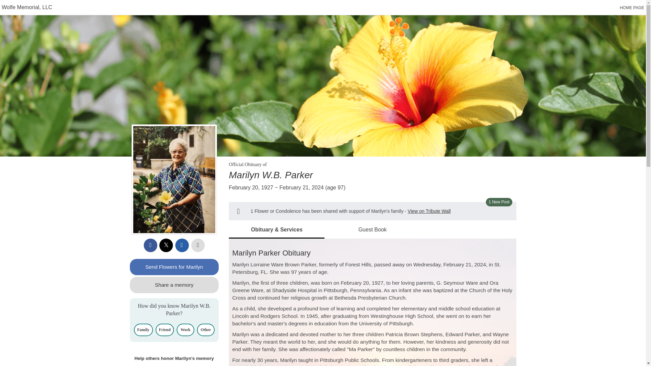  Describe the element at coordinates (27, 7) in the screenshot. I see `Wolfe Memorial, LLC` at that location.